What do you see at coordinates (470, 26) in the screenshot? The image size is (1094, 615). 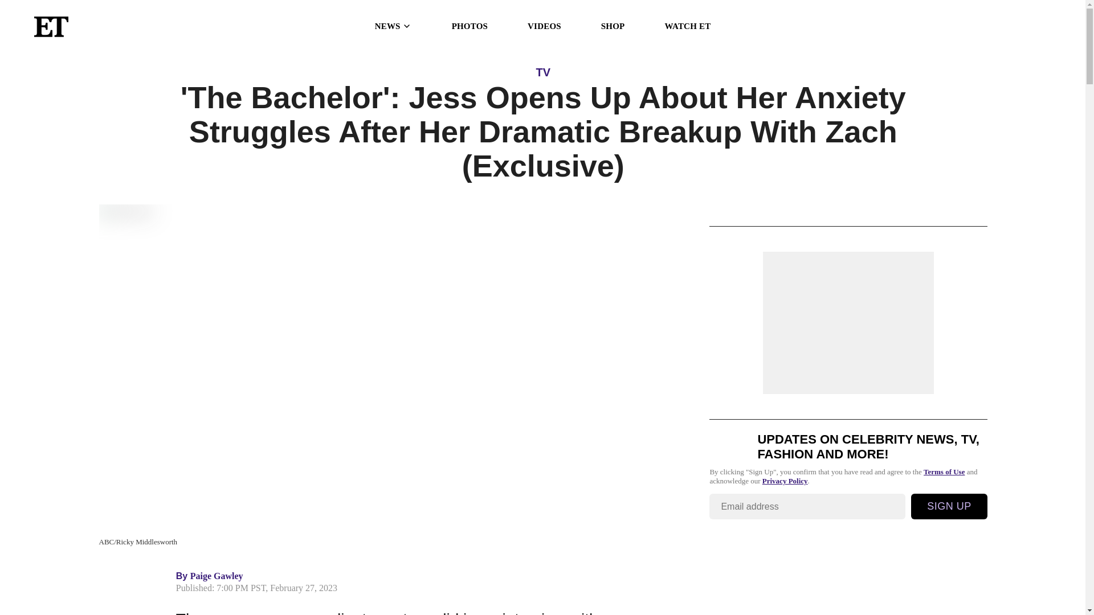 I see `PHOTOS` at bounding box center [470, 26].